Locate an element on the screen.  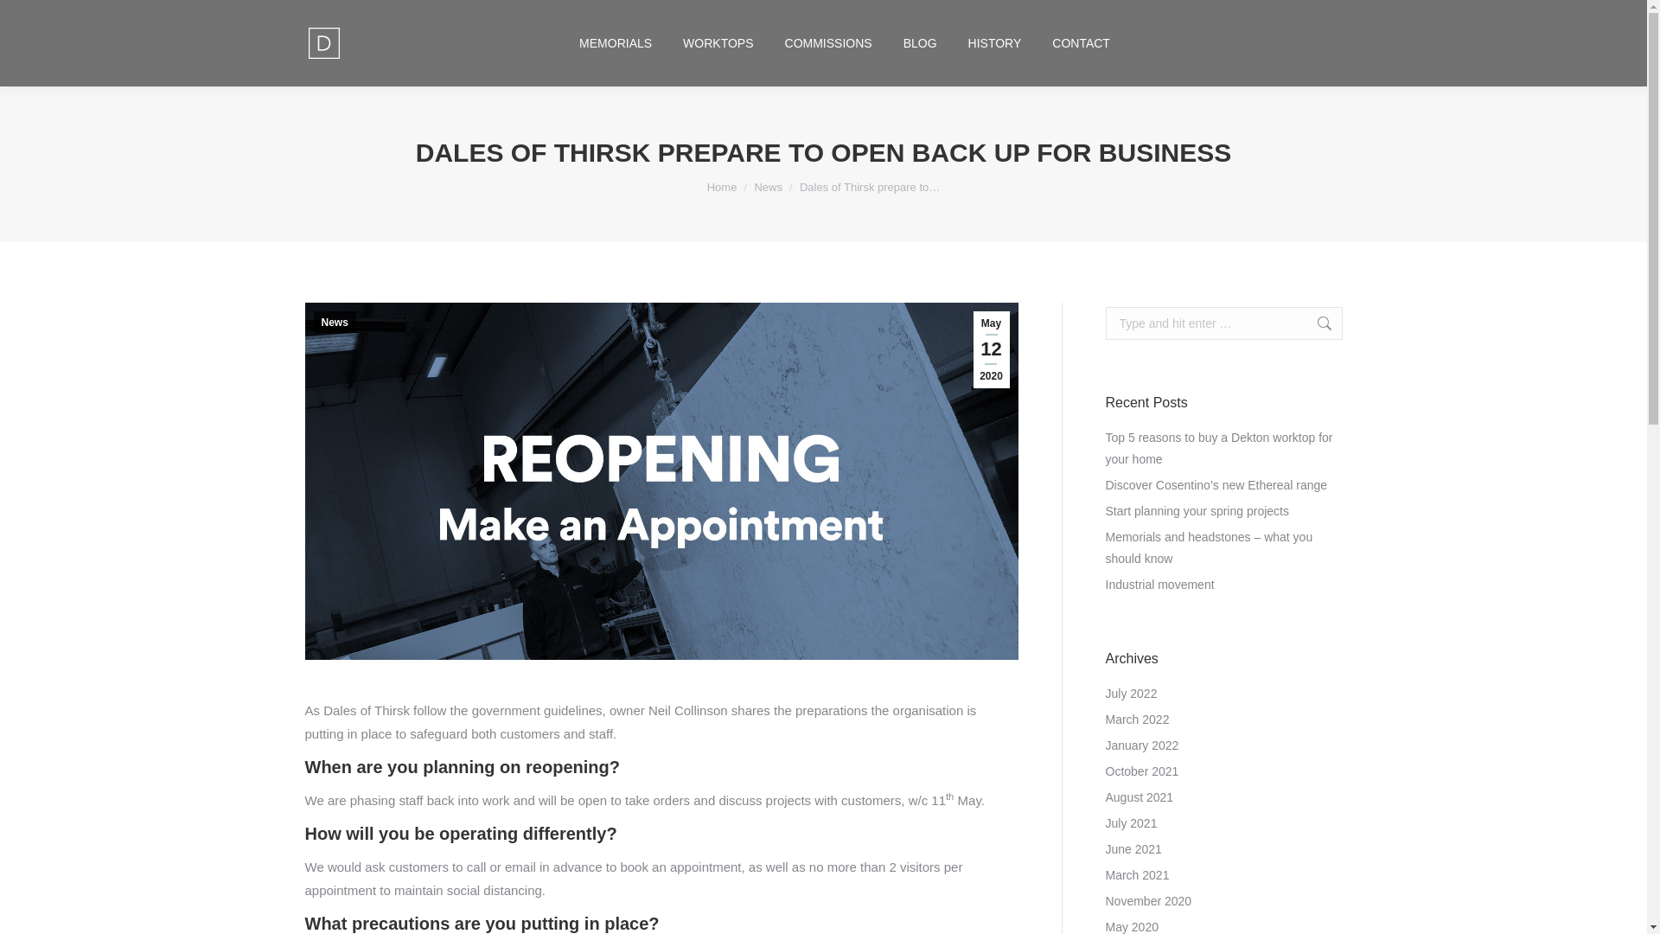
WORKTOPS is located at coordinates (718, 43).